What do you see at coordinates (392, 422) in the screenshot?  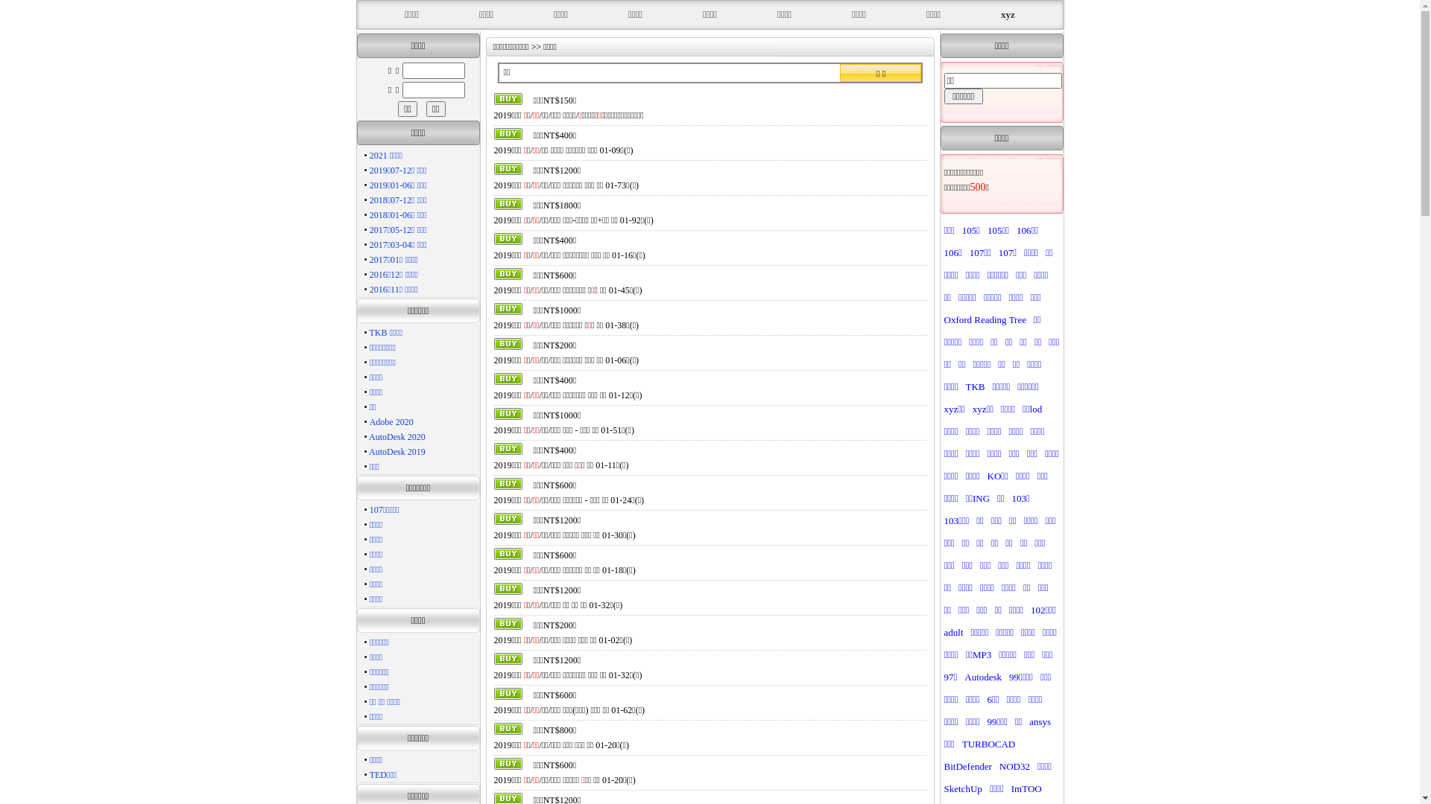 I see `Adobe 2020` at bounding box center [392, 422].